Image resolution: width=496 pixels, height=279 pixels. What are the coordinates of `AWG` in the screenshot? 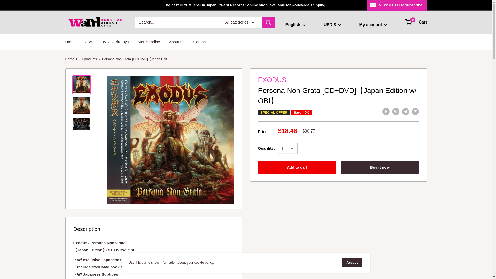 It's located at (340, 120).